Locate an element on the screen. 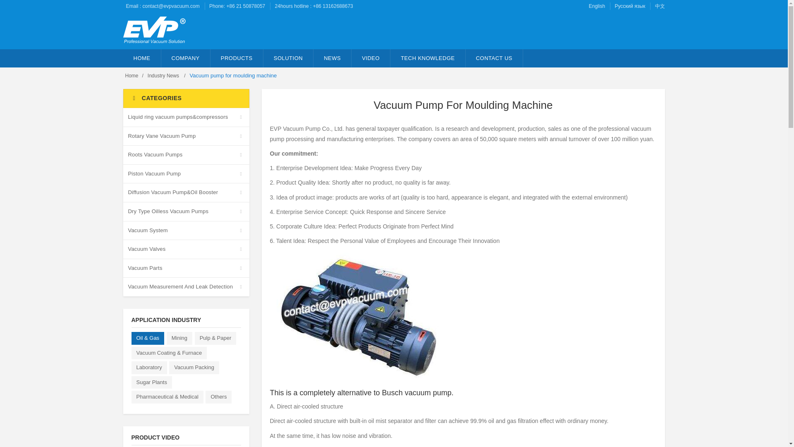 Image resolution: width=794 pixels, height=447 pixels. Industry News is located at coordinates (164, 76).